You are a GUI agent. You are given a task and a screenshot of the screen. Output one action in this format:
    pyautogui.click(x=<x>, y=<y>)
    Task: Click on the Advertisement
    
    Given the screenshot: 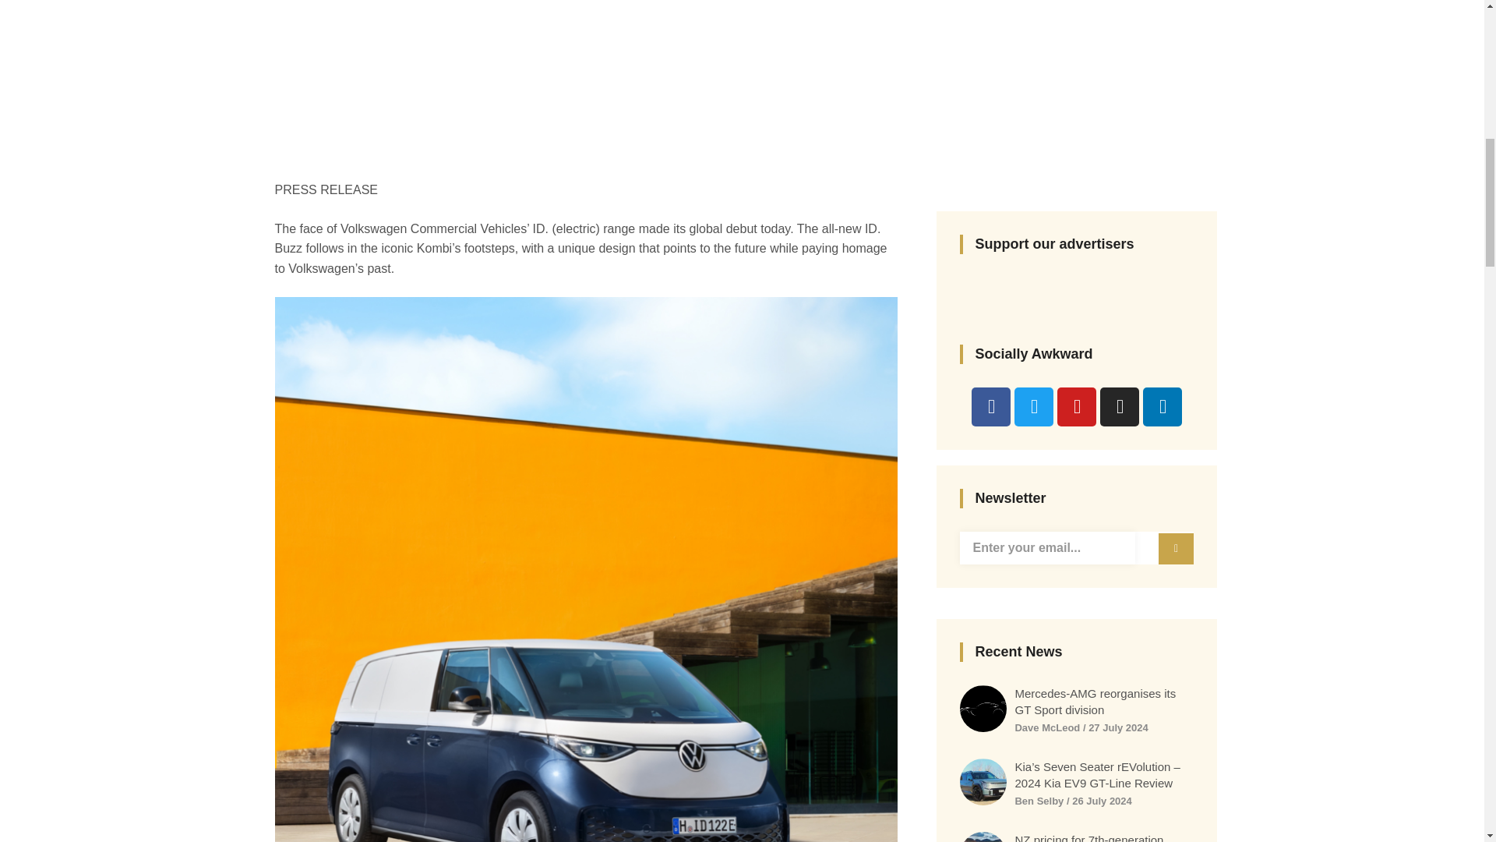 What is the action you would take?
    pyautogui.click(x=742, y=55)
    